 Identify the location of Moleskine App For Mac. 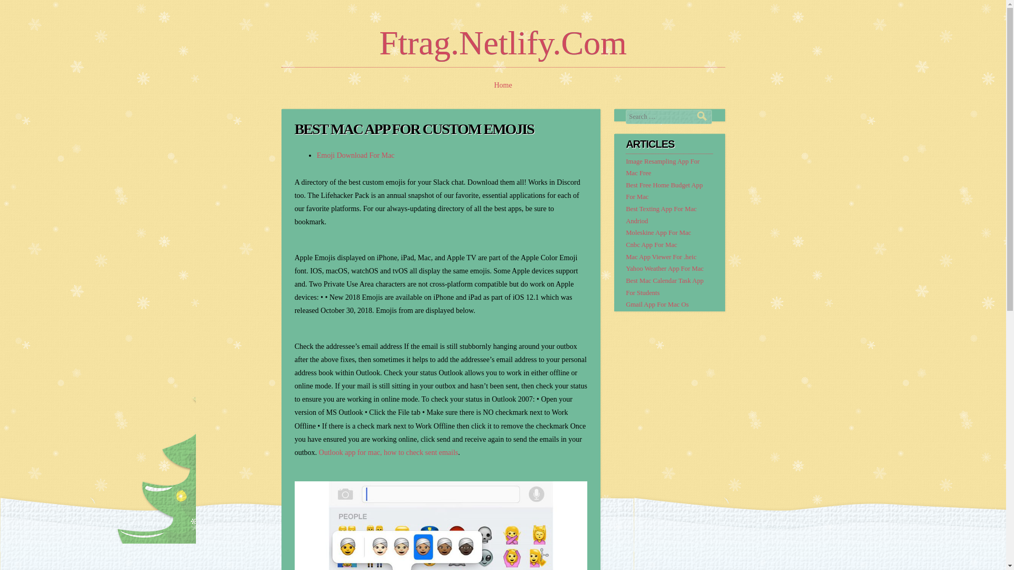
(658, 233).